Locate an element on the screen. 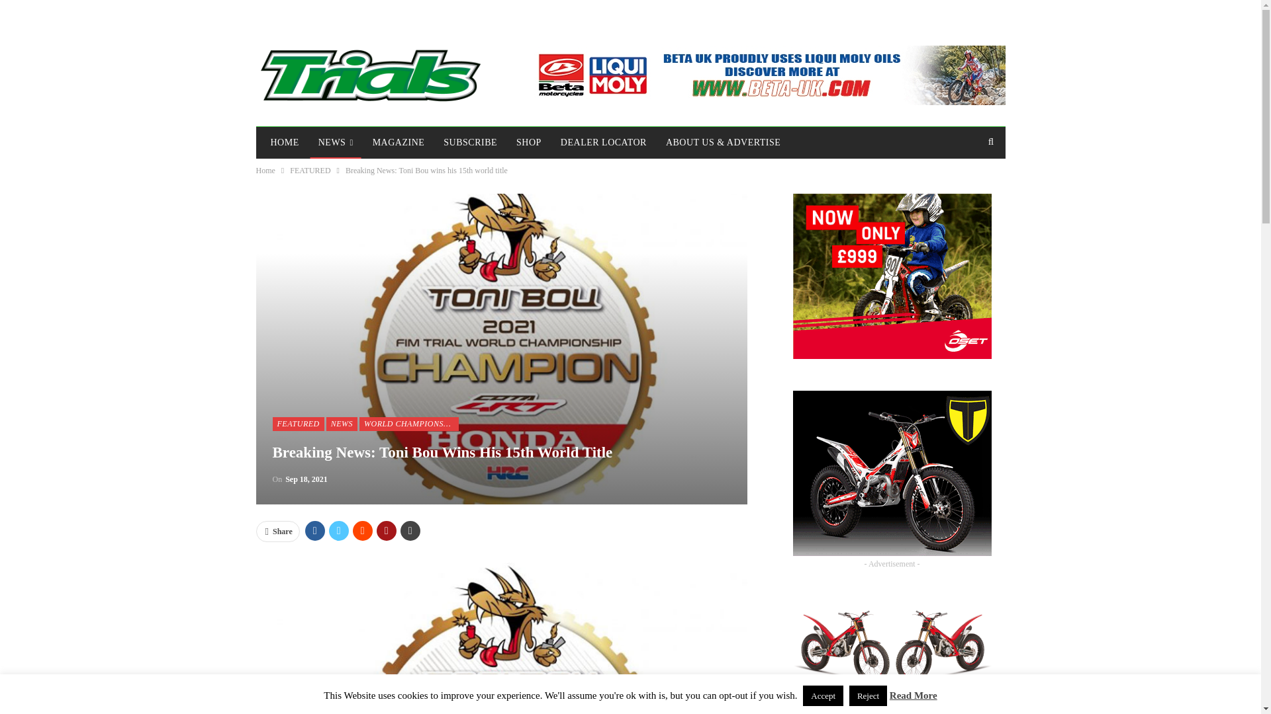 The height and width of the screenshot is (714, 1271). NEWS is located at coordinates (342, 423).